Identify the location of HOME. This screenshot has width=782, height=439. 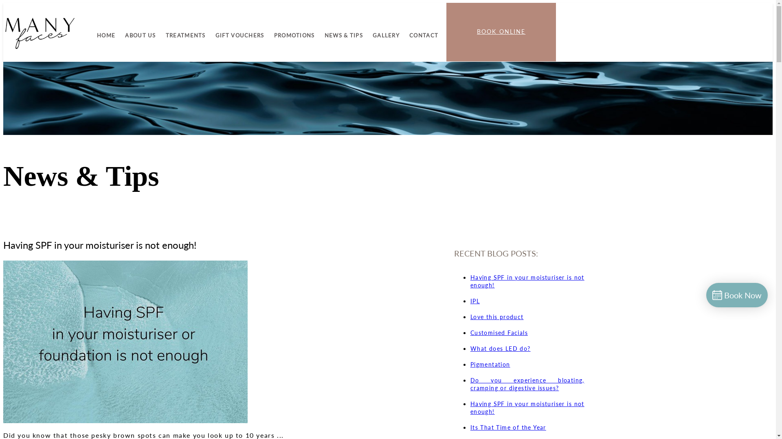
(106, 35).